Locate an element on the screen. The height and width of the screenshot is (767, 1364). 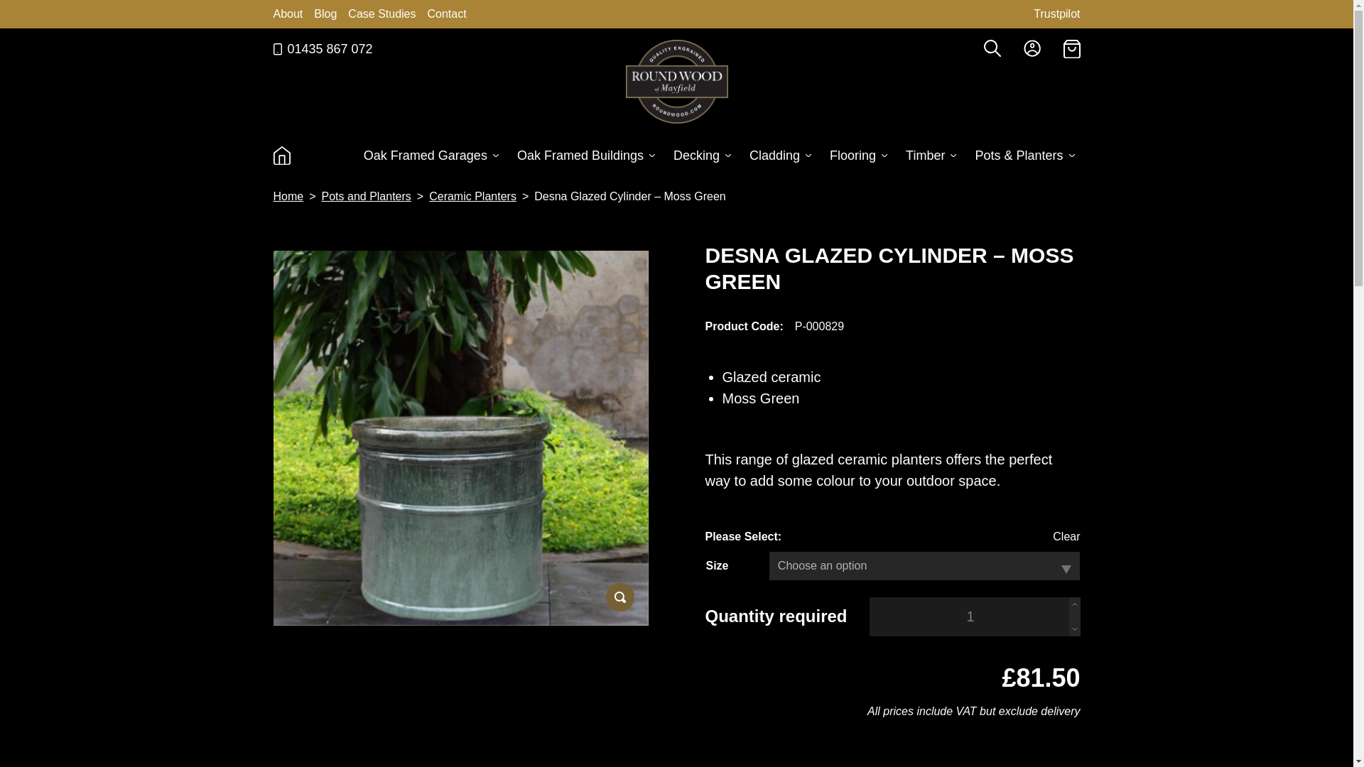
About is located at coordinates (288, 13).